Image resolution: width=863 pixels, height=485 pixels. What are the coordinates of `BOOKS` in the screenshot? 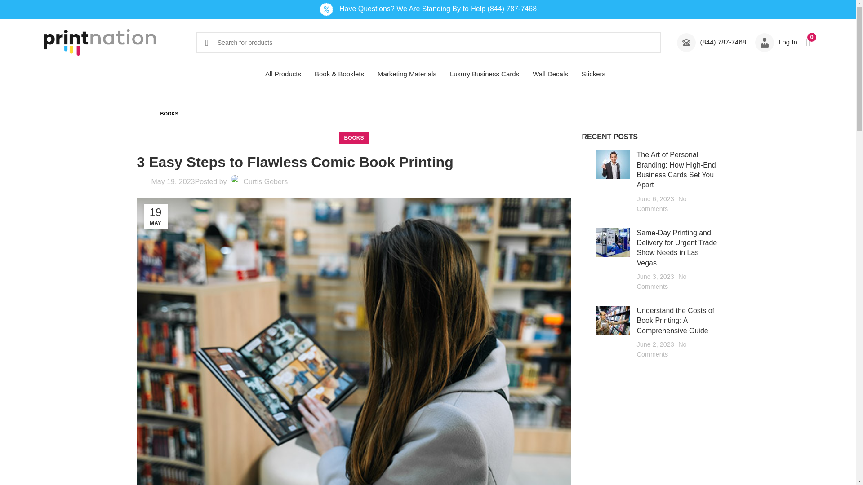 It's located at (353, 137).